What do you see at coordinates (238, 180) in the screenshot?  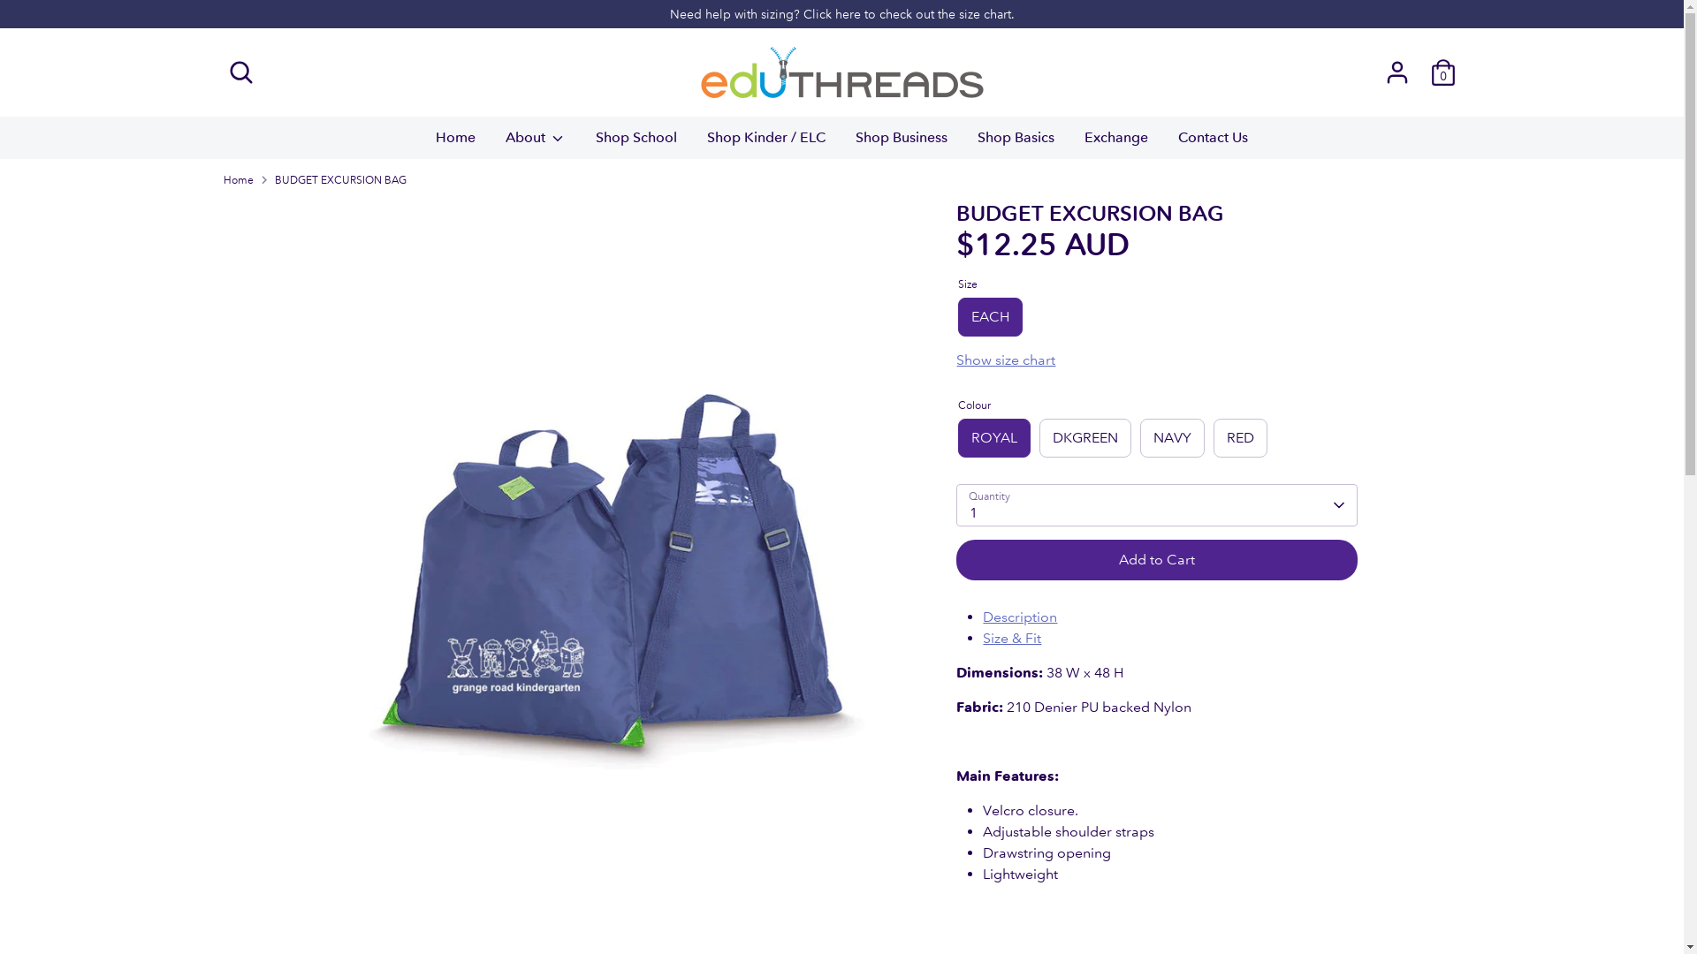 I see `Home` at bounding box center [238, 180].